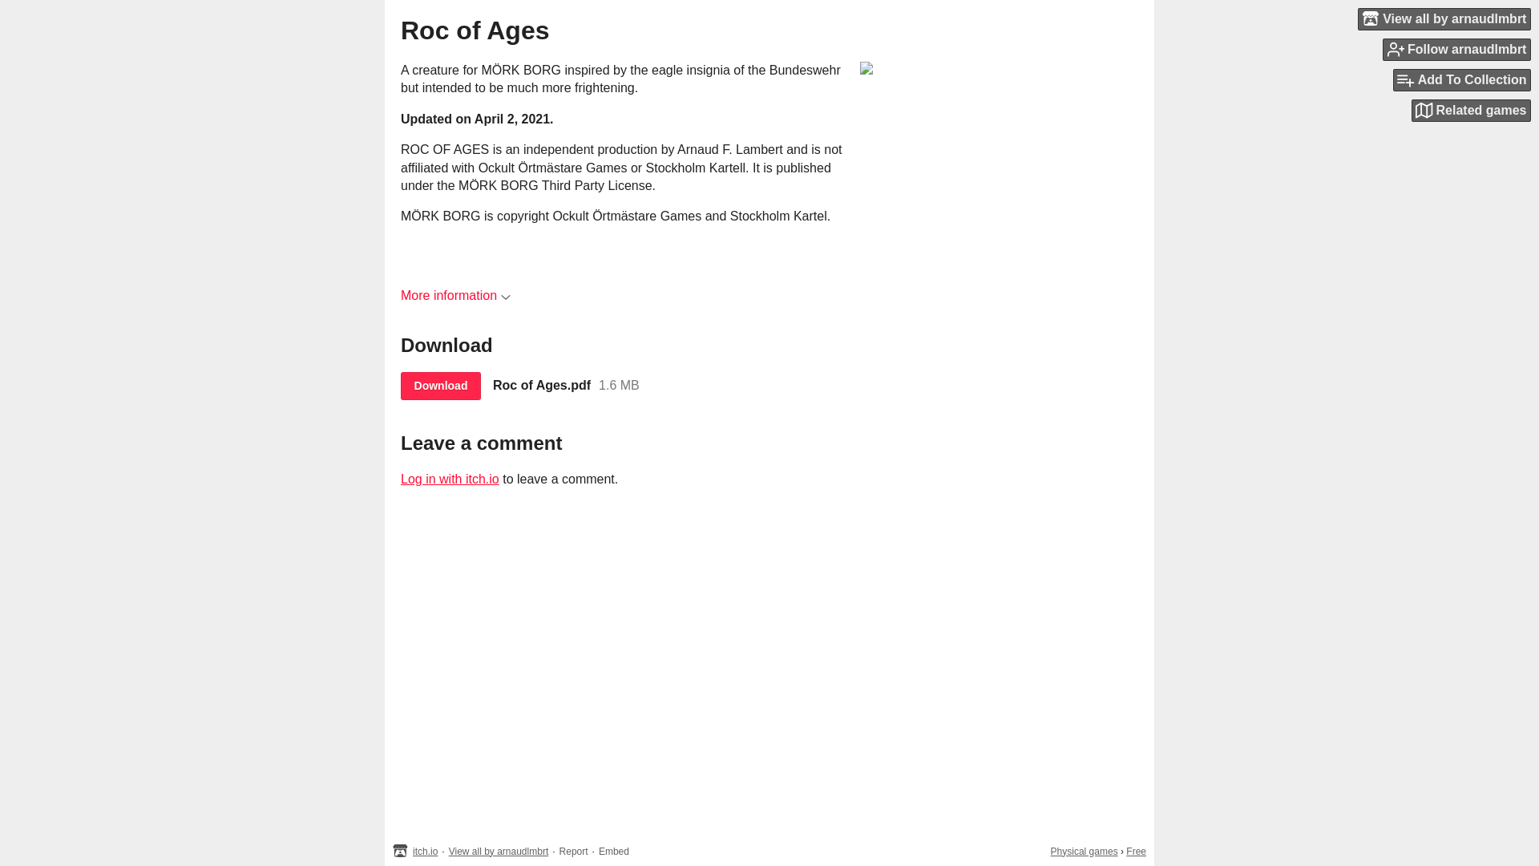 The image size is (1539, 866). Describe the element at coordinates (1137, 851) in the screenshot. I see `Free` at that location.